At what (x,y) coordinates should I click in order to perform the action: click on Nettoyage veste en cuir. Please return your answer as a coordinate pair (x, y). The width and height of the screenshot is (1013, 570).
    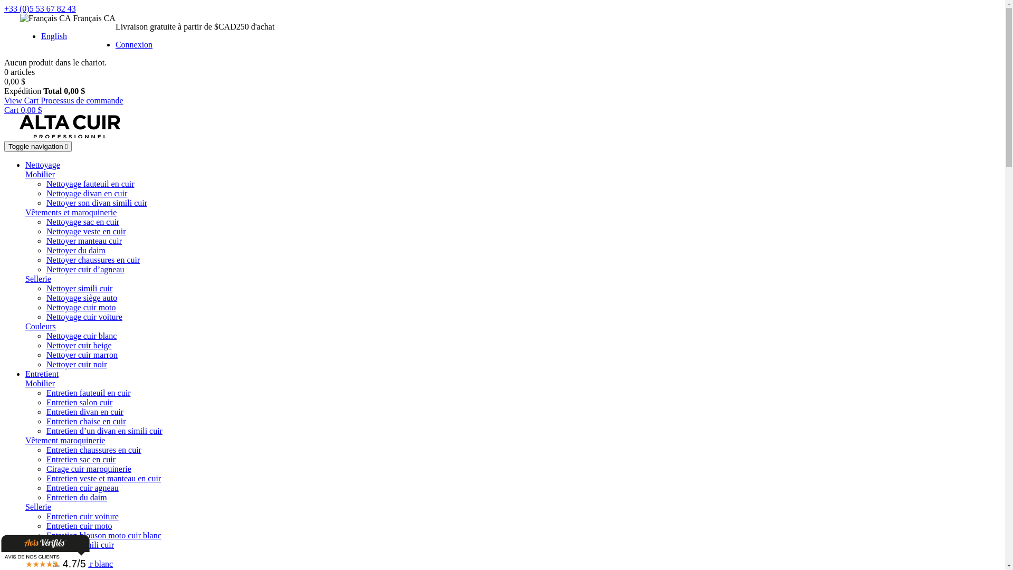
    Looking at the image, I should click on (87, 231).